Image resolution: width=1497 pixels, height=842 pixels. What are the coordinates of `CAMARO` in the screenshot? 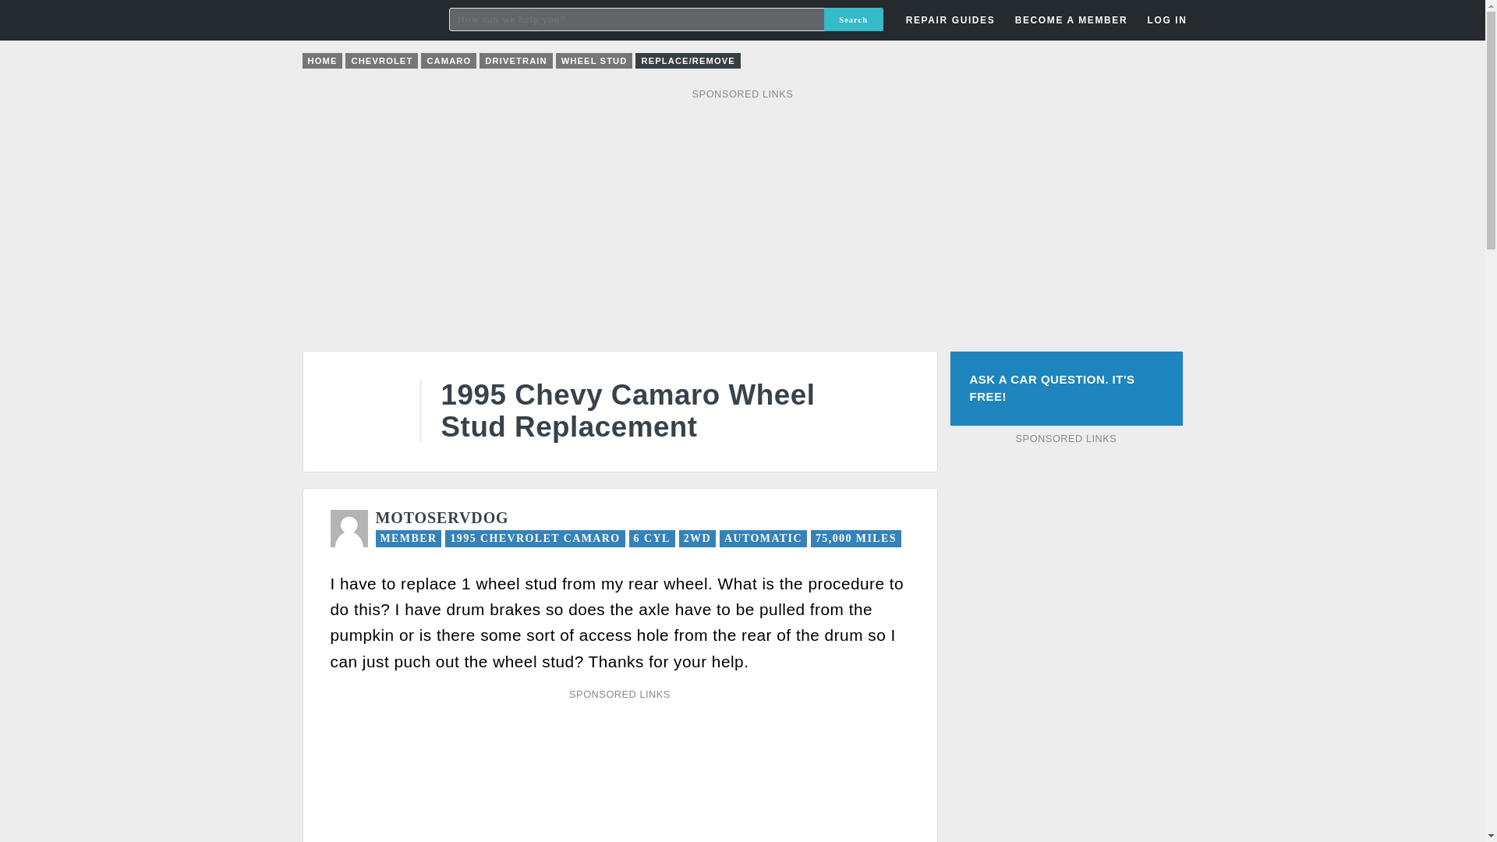 It's located at (448, 61).